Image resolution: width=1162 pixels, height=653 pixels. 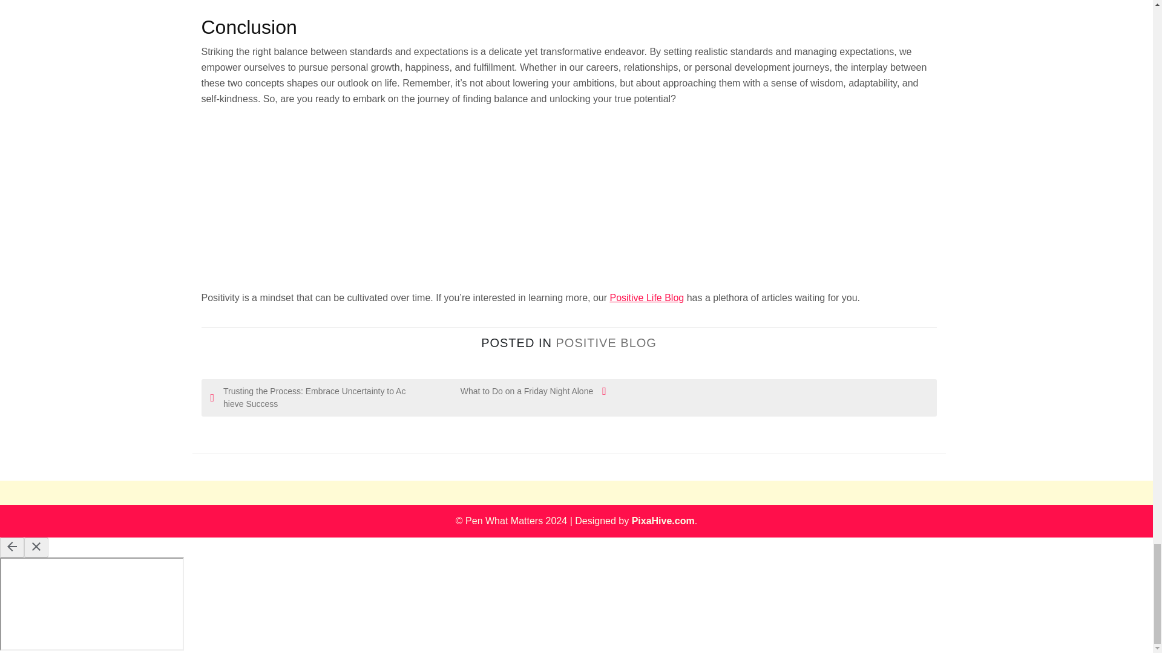 I want to click on PixaHive.com, so click(x=663, y=521).